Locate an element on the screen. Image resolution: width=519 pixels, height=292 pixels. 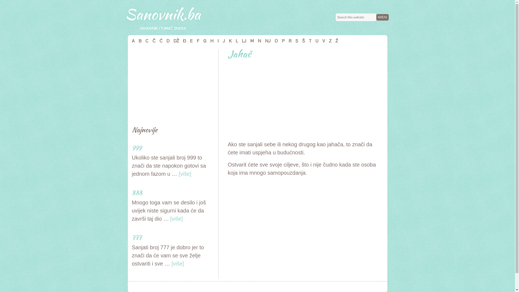
O is located at coordinates (274, 41).